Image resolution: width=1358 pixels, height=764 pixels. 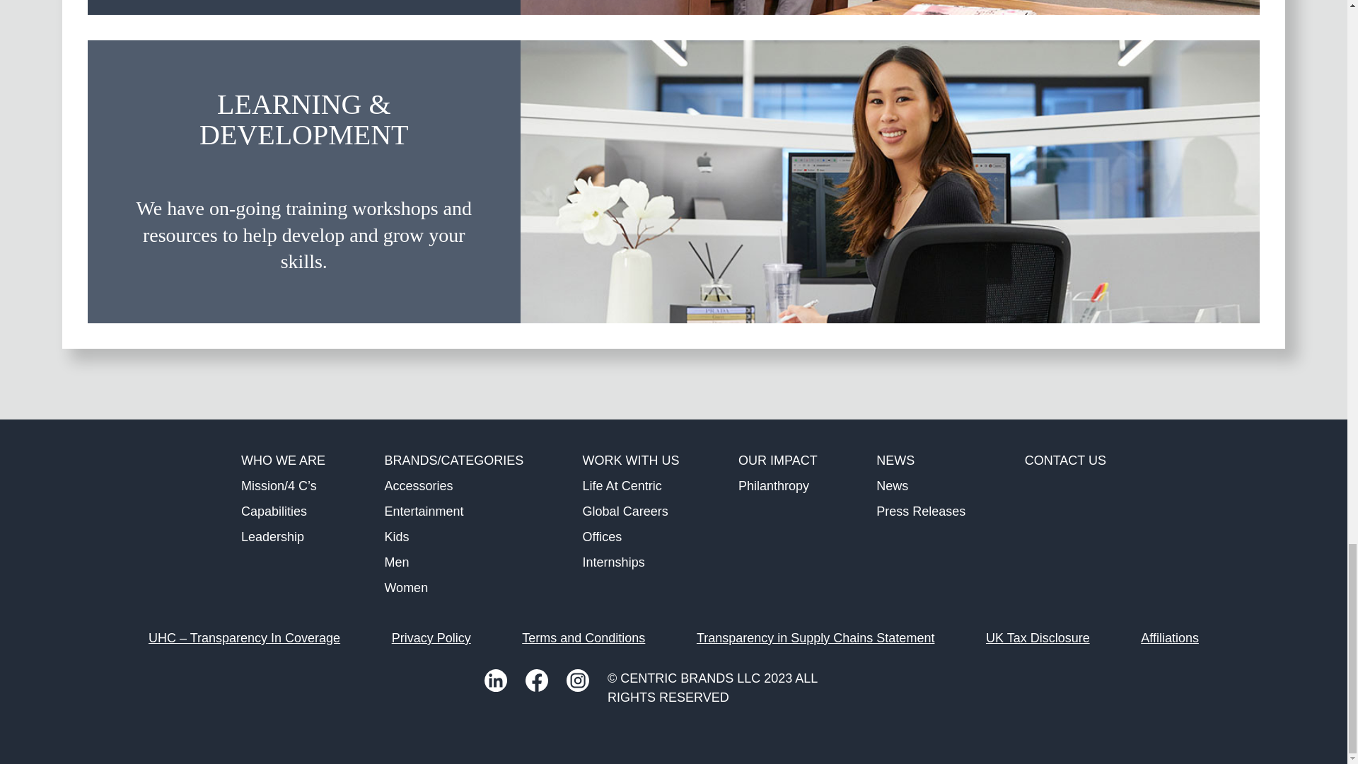 I want to click on Internships, so click(x=614, y=562).